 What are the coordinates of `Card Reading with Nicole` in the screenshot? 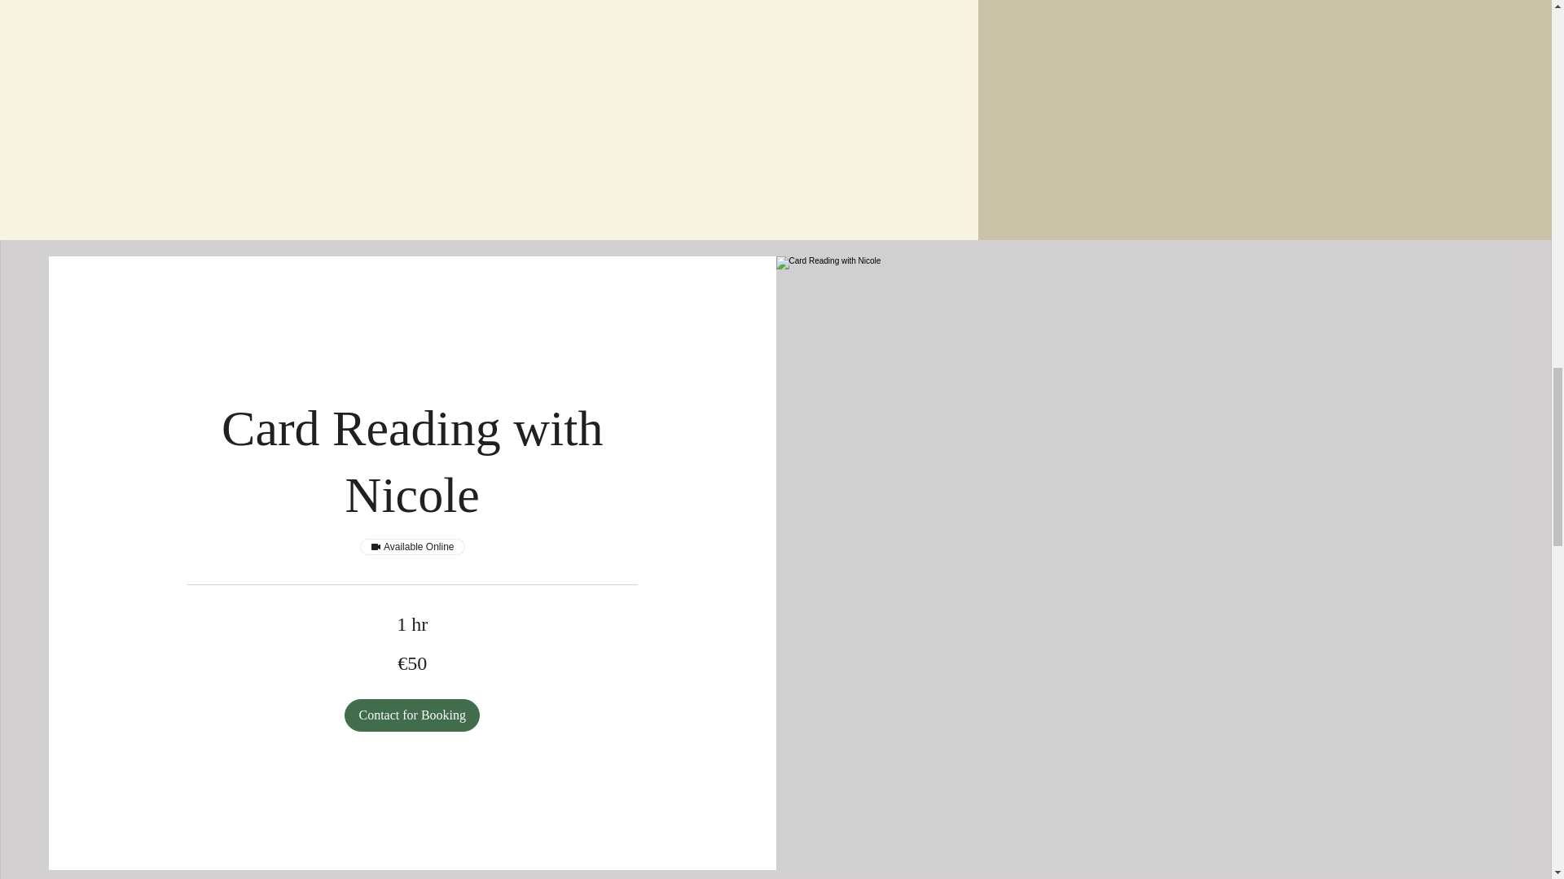 It's located at (412, 461).